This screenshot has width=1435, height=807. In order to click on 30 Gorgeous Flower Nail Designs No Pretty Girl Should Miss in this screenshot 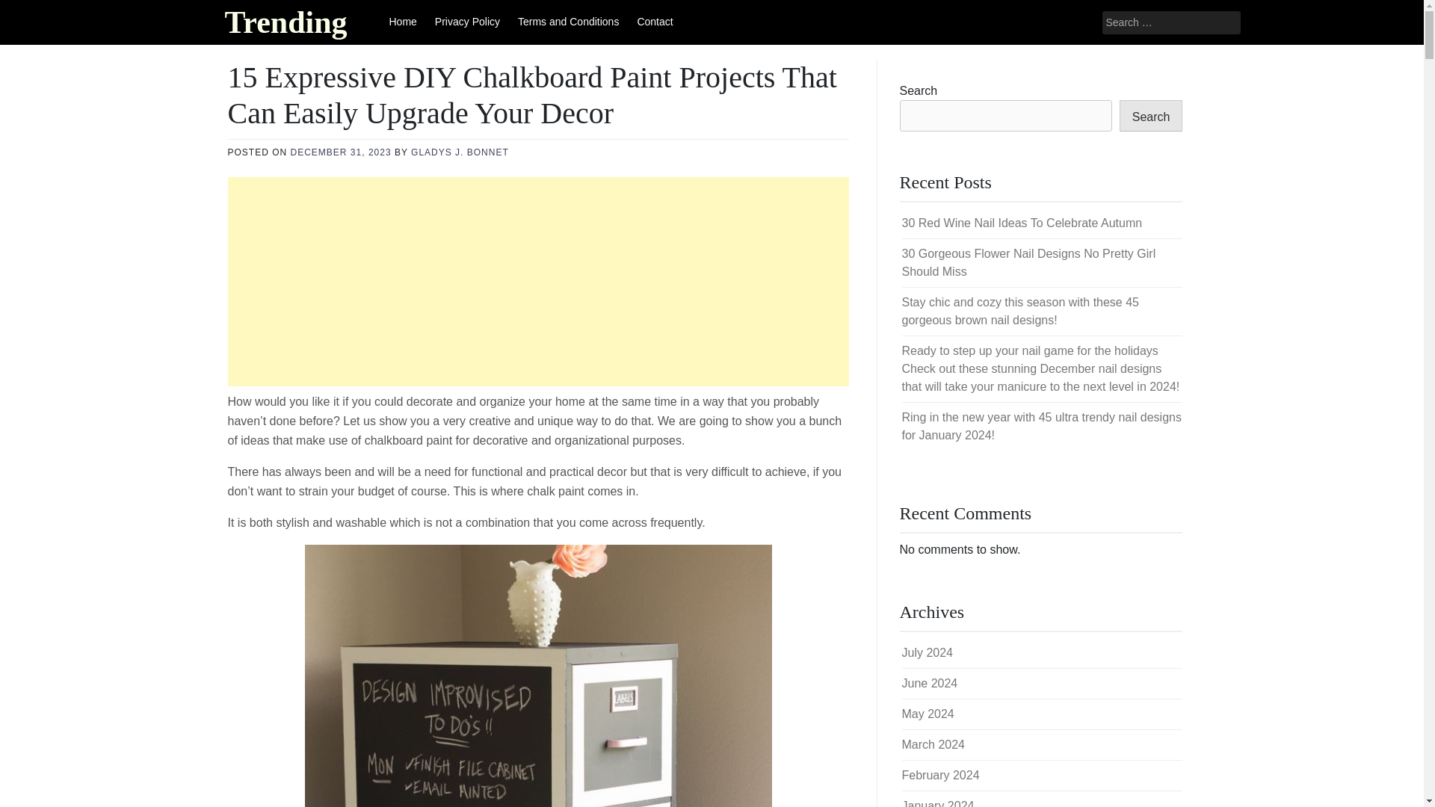, I will do `click(1028, 262)`.